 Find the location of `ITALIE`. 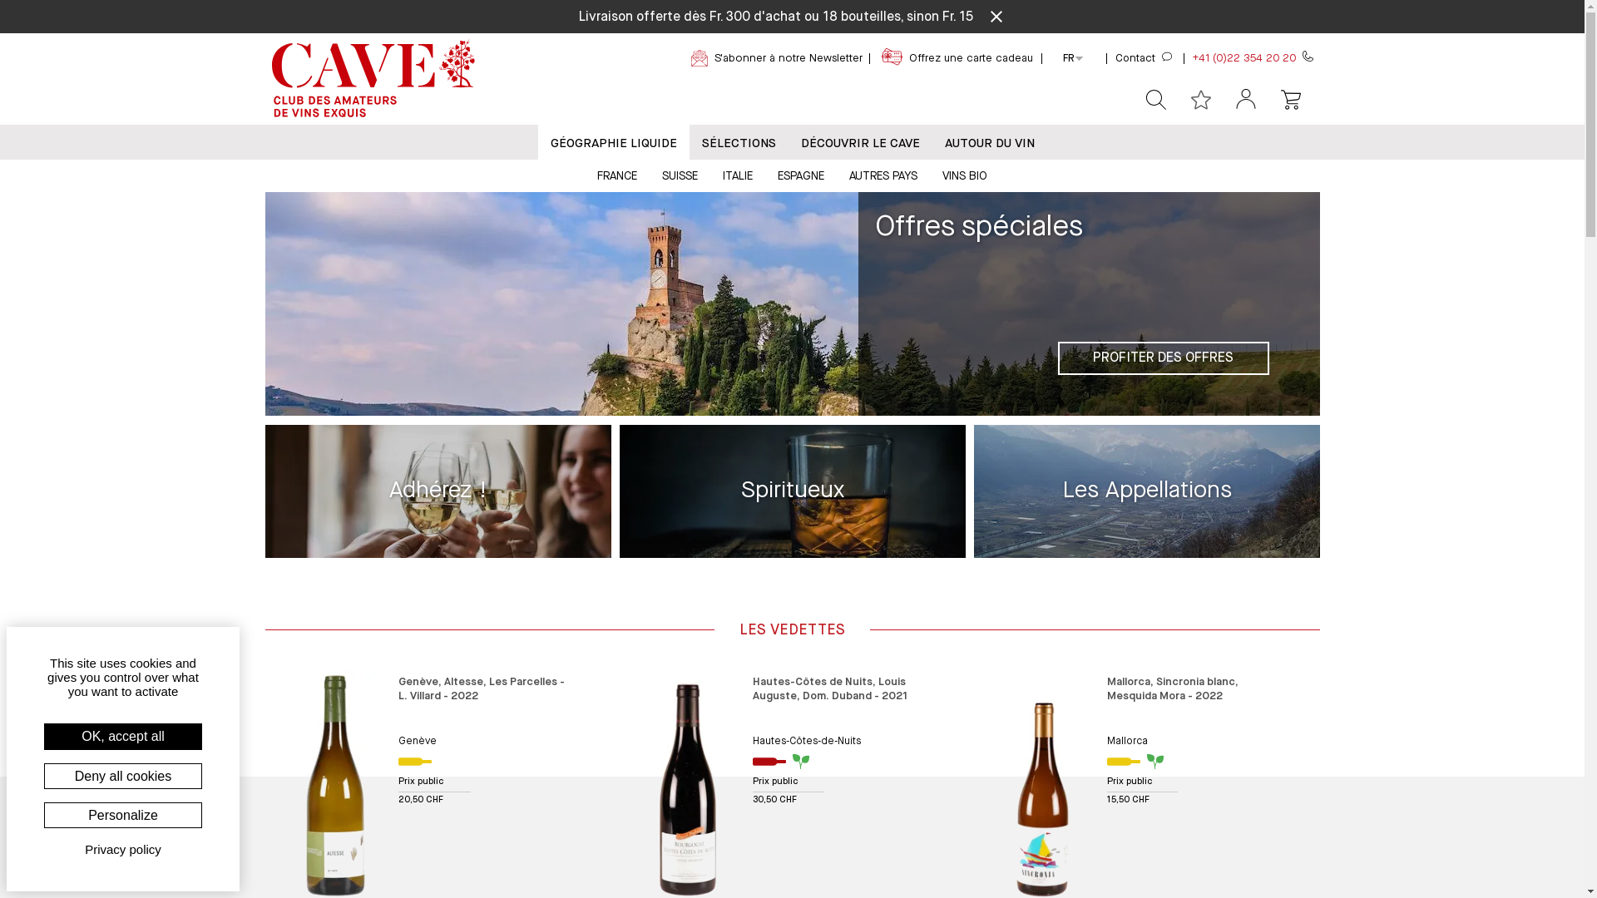

ITALIE is located at coordinates (738, 175).